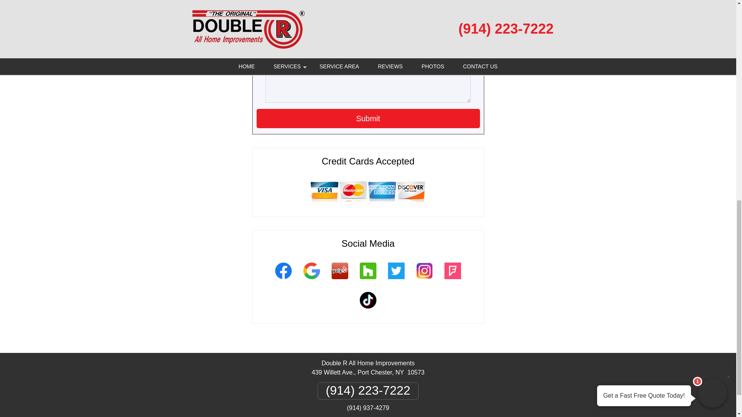  What do you see at coordinates (452, 280) in the screenshot?
I see `Foursquare` at bounding box center [452, 280].